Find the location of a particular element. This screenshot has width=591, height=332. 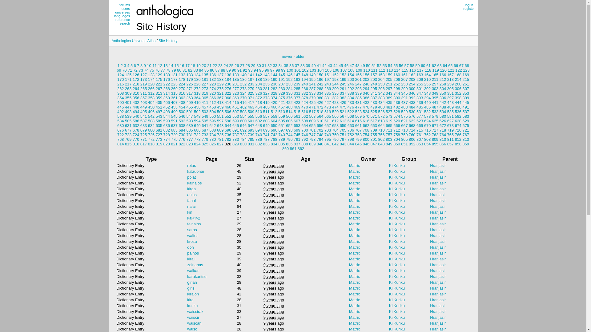

630 is located at coordinates (121, 125).